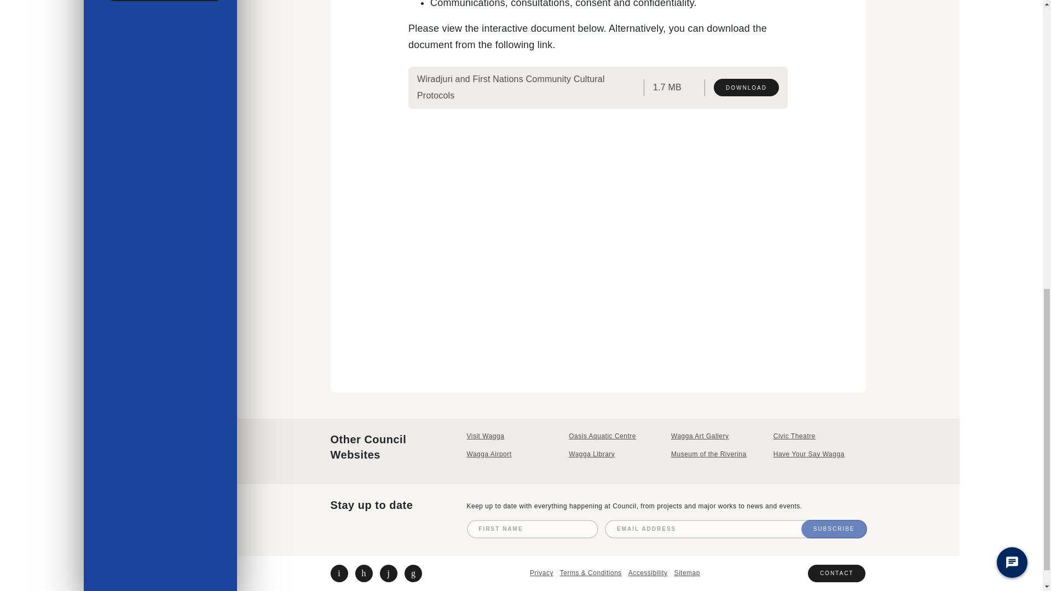  I want to click on Visit Wagga, so click(512, 436).